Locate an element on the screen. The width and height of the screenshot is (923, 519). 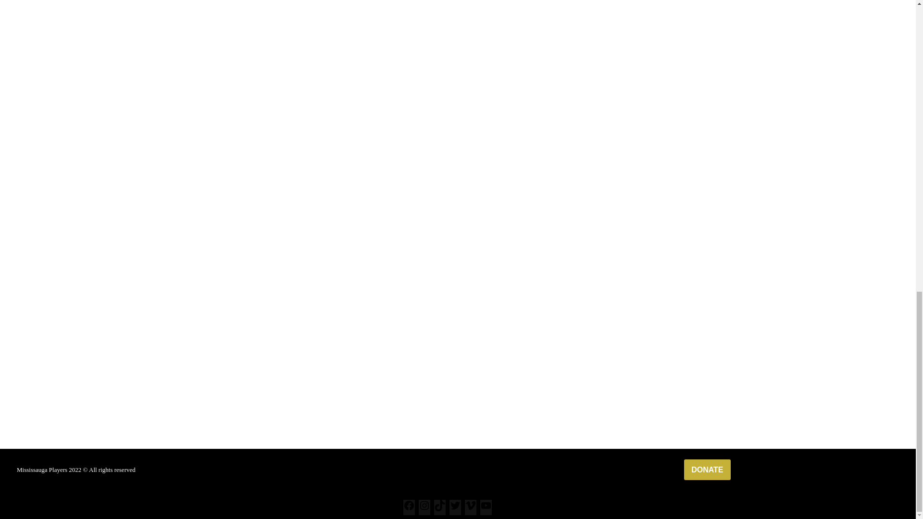
WordPress is located at coordinates (84, 492).